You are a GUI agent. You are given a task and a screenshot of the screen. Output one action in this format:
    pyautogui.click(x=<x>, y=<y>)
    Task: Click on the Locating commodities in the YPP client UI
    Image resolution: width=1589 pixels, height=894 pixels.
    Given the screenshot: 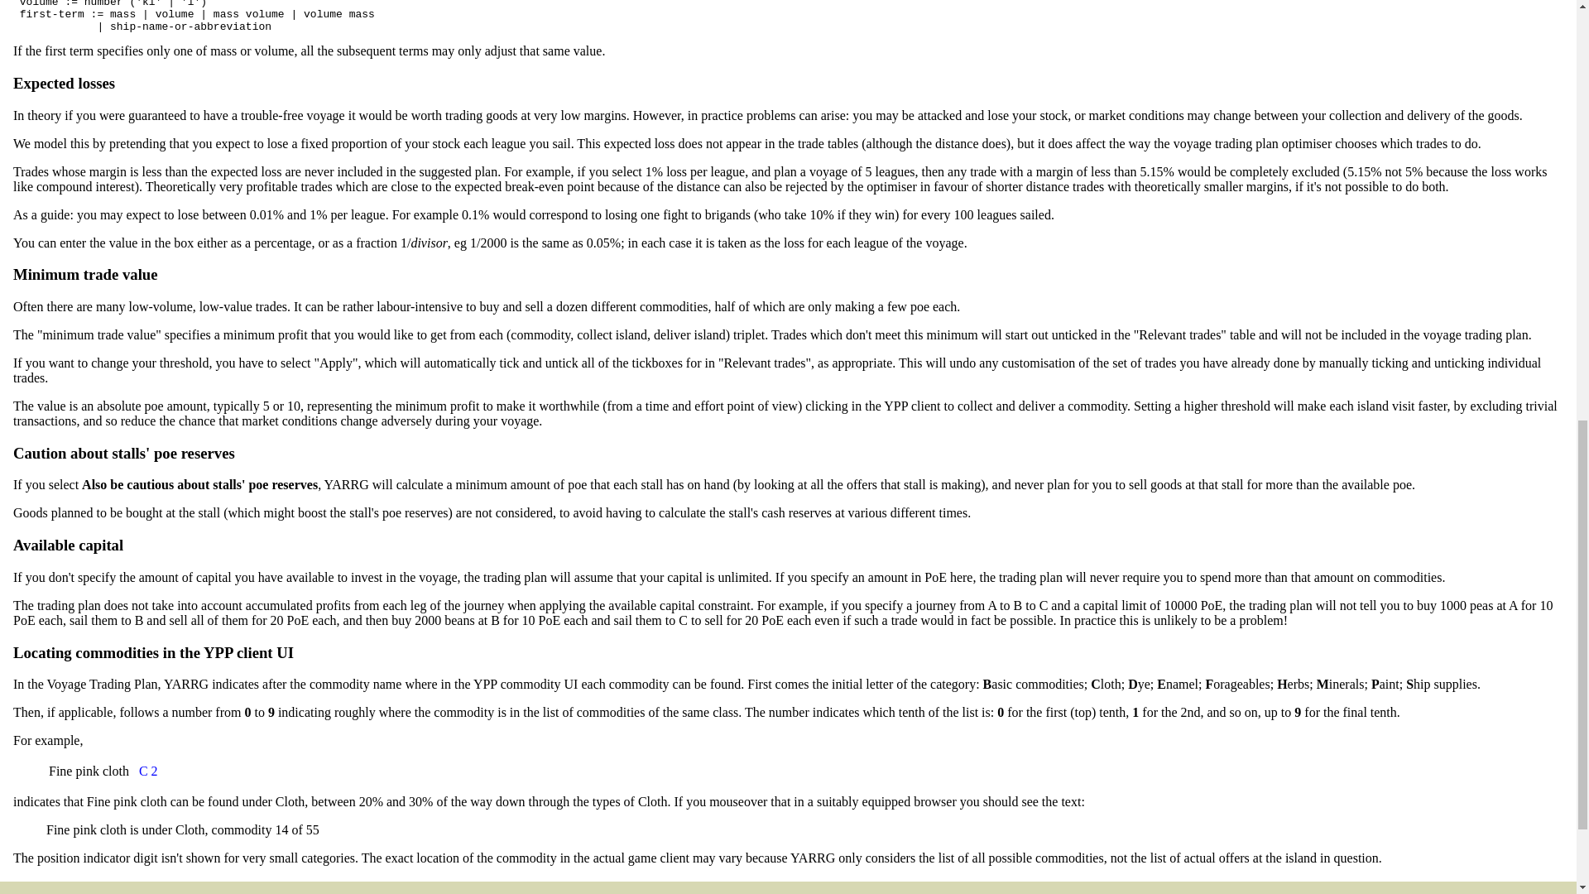 What is the action you would take?
    pyautogui.click(x=153, y=652)
    